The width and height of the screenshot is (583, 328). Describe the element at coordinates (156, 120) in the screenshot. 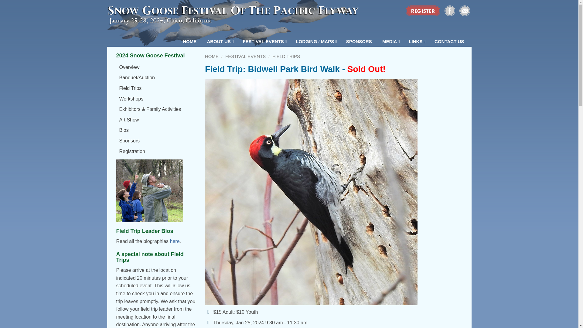

I see `Art Show` at that location.